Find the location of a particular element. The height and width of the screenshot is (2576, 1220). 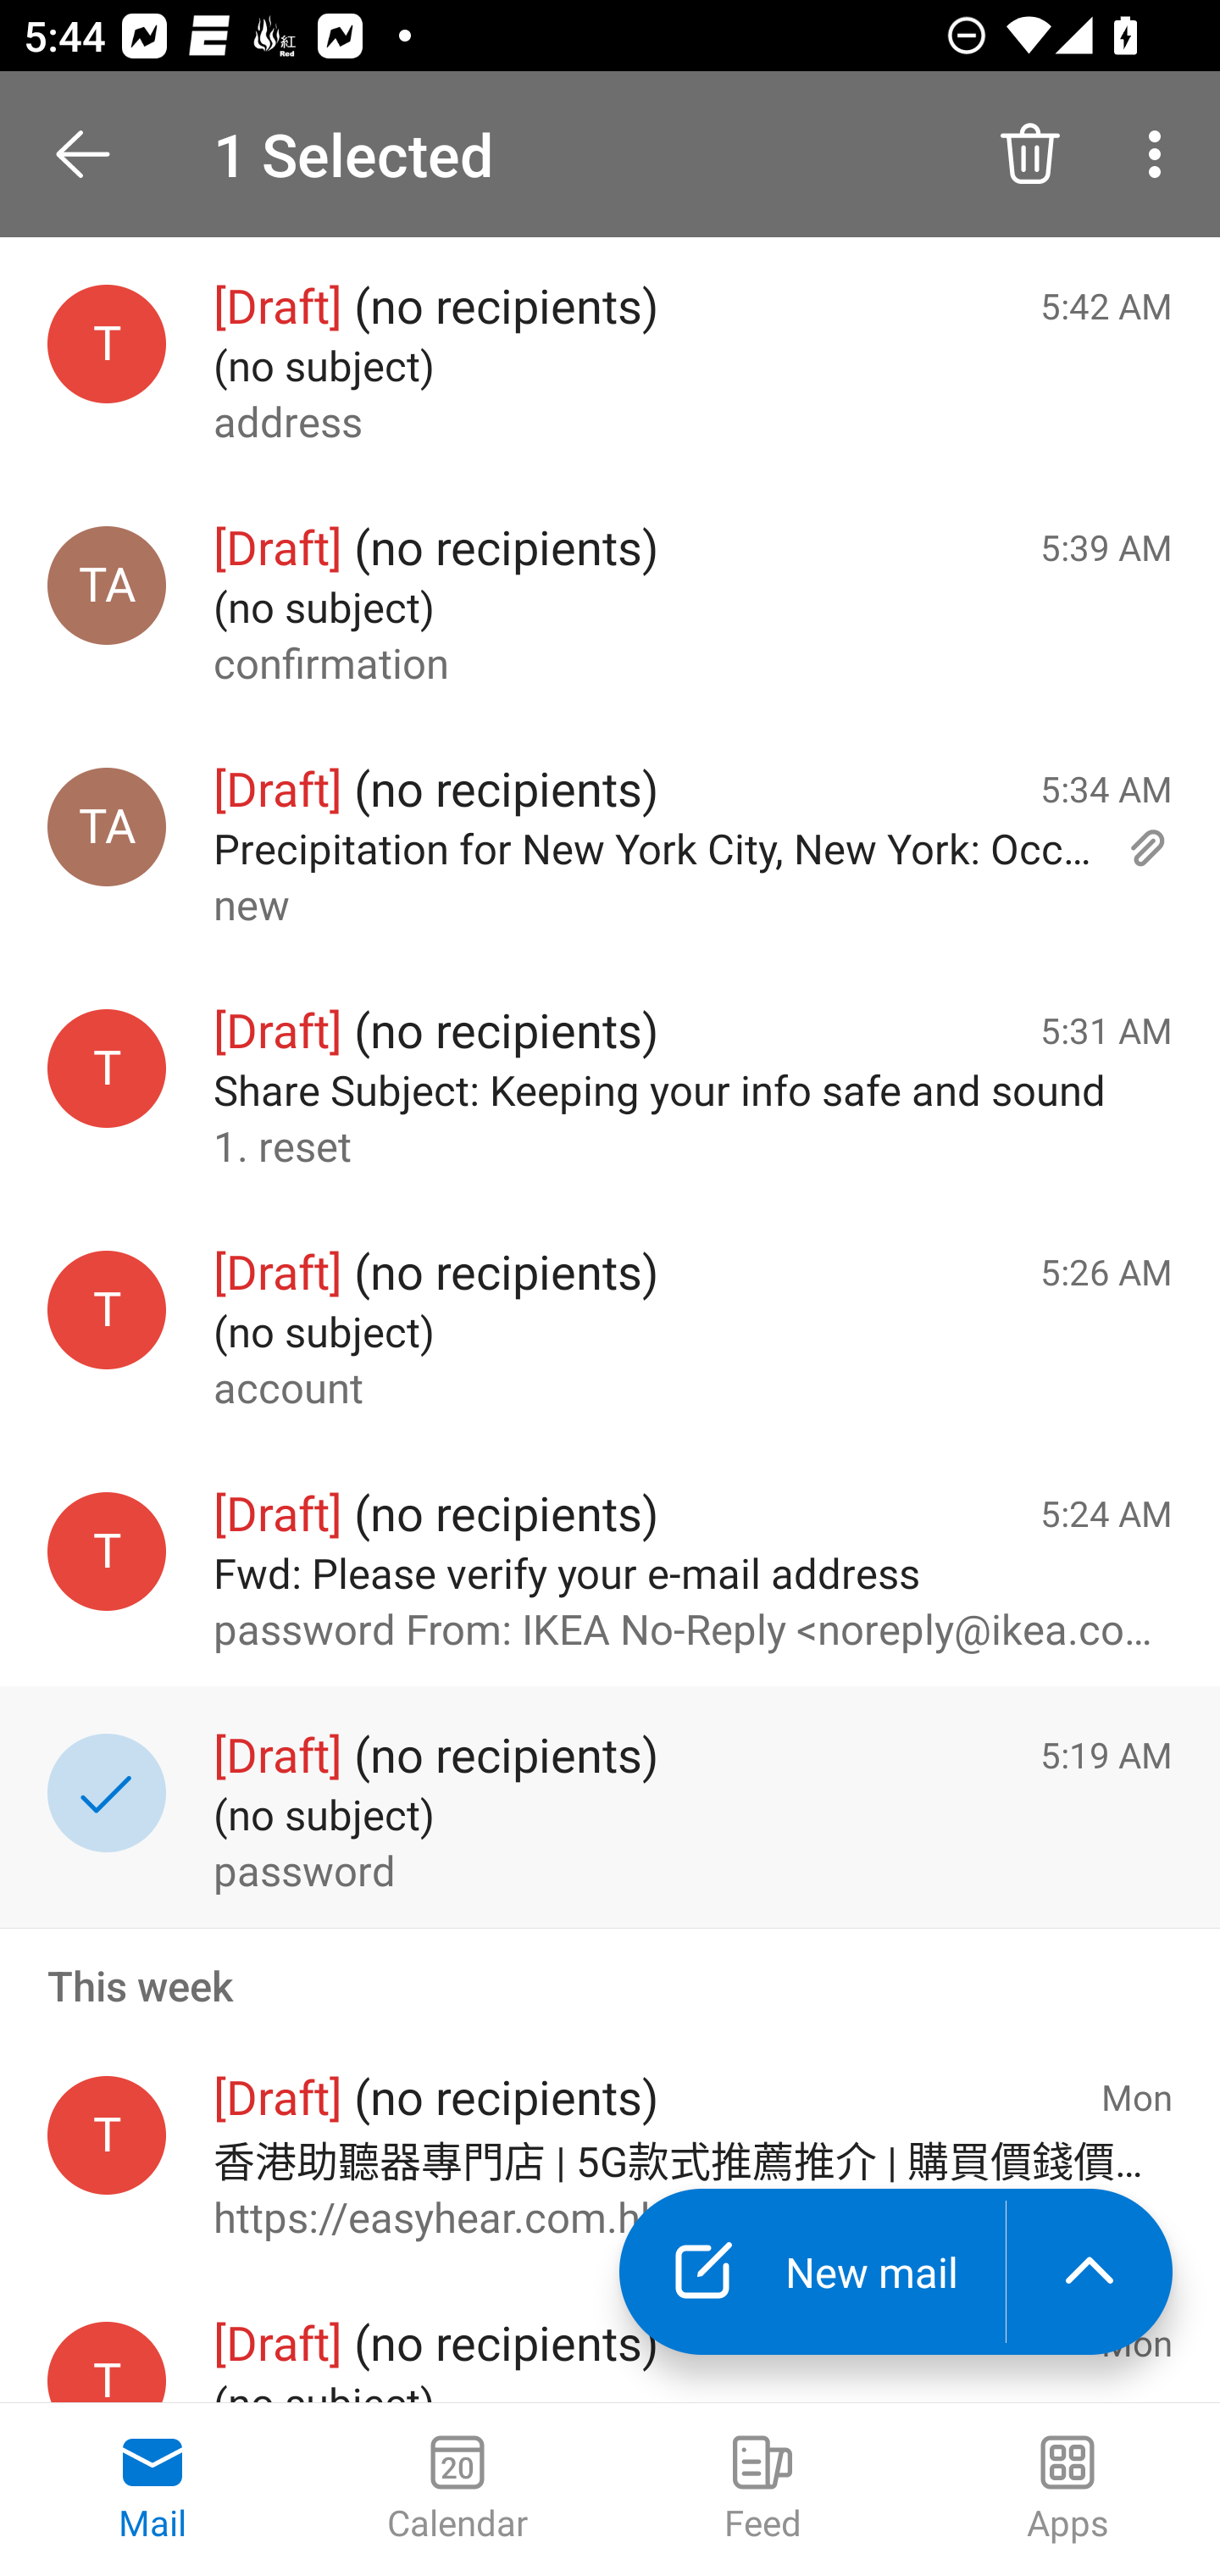

testappium002@outlook.com is located at coordinates (107, 1069).